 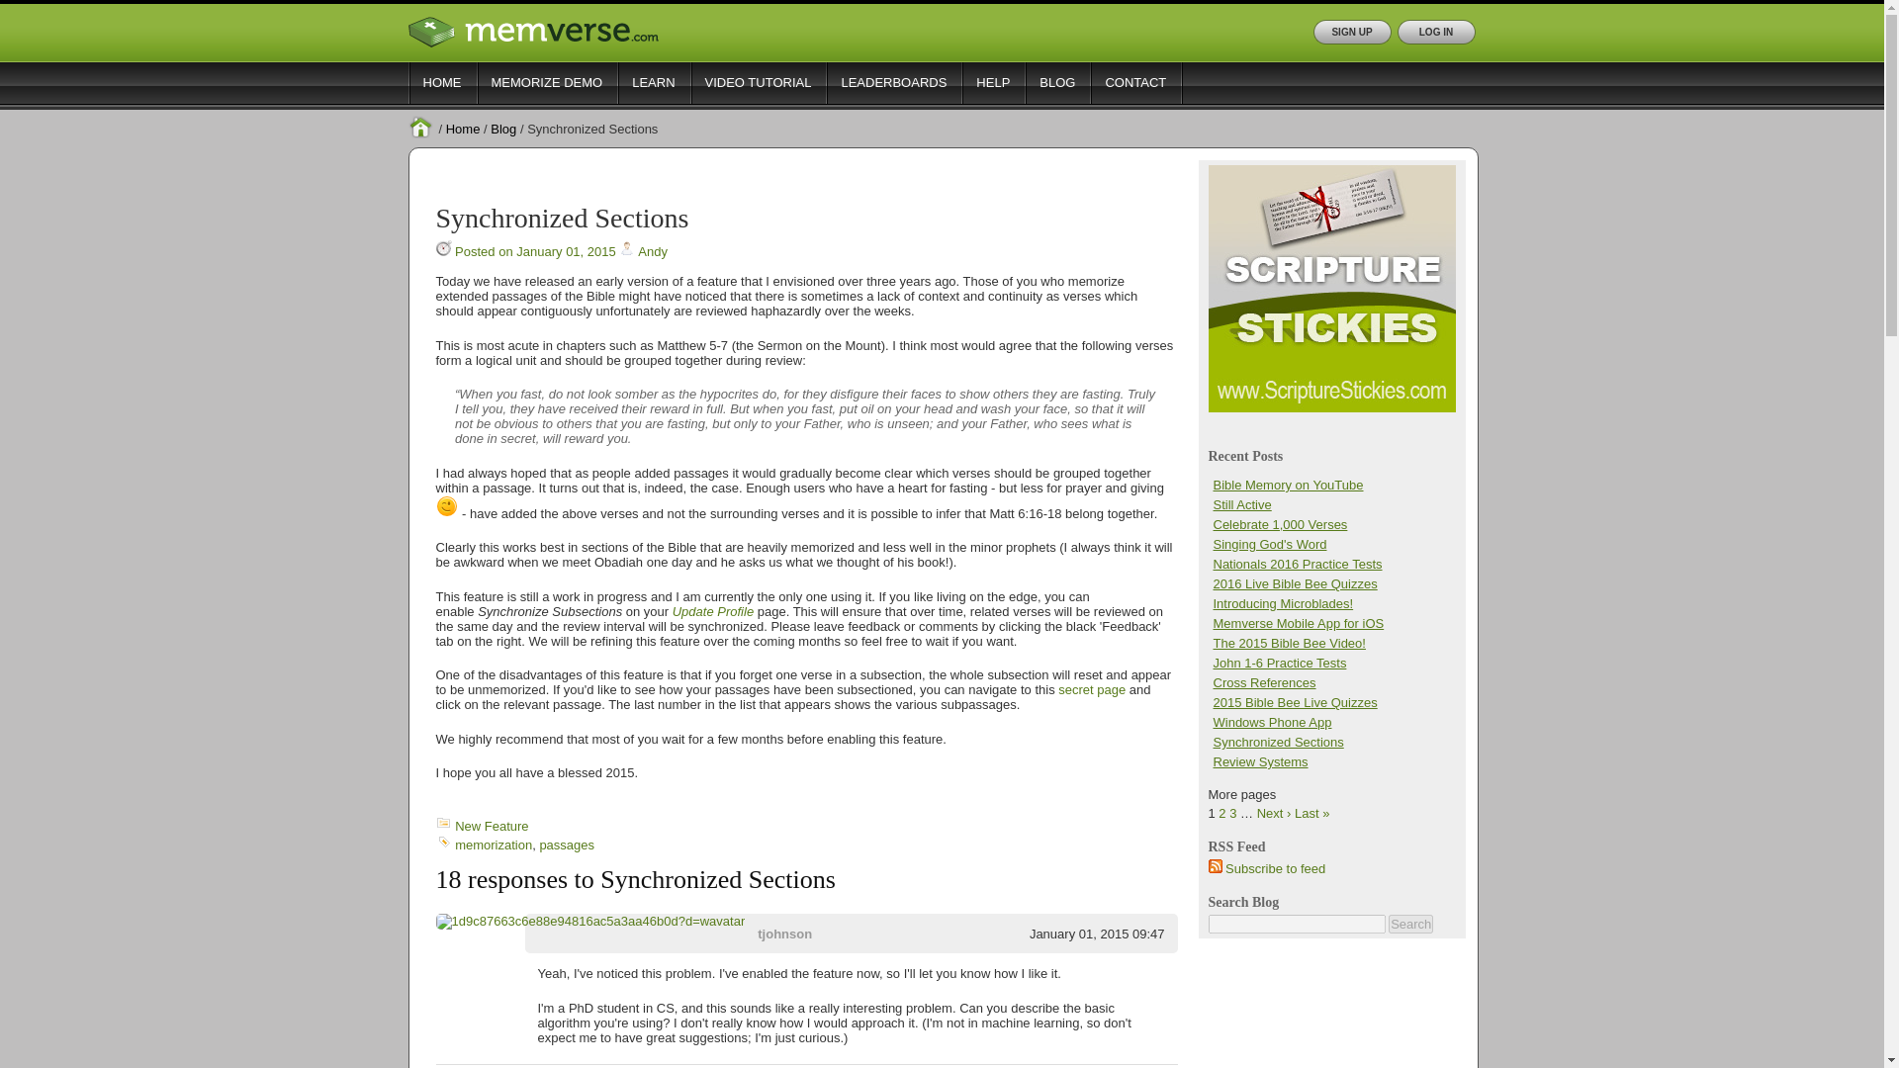 What do you see at coordinates (653, 251) in the screenshot?
I see `Andy` at bounding box center [653, 251].